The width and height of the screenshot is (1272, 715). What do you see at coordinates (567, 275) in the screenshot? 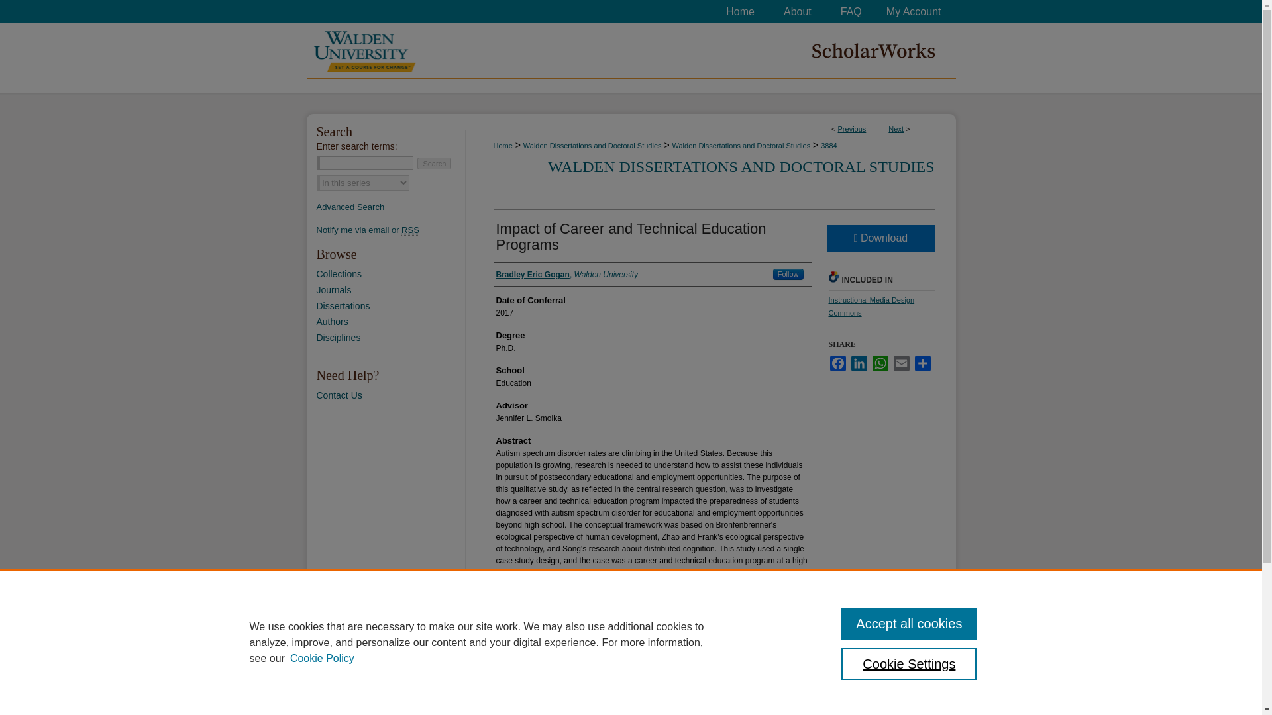
I see `Bradley Eric Gogan, Walden University` at bounding box center [567, 275].